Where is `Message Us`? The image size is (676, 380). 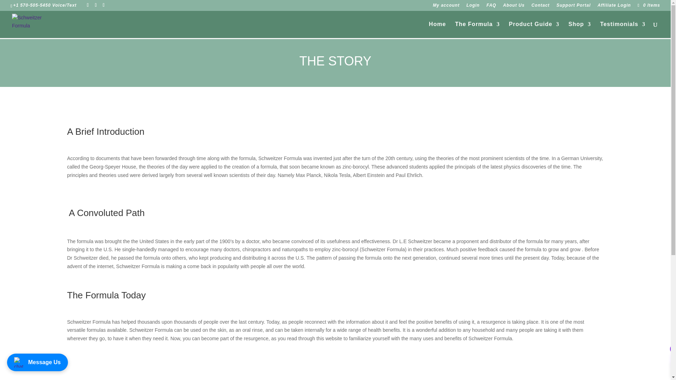 Message Us is located at coordinates (37, 362).